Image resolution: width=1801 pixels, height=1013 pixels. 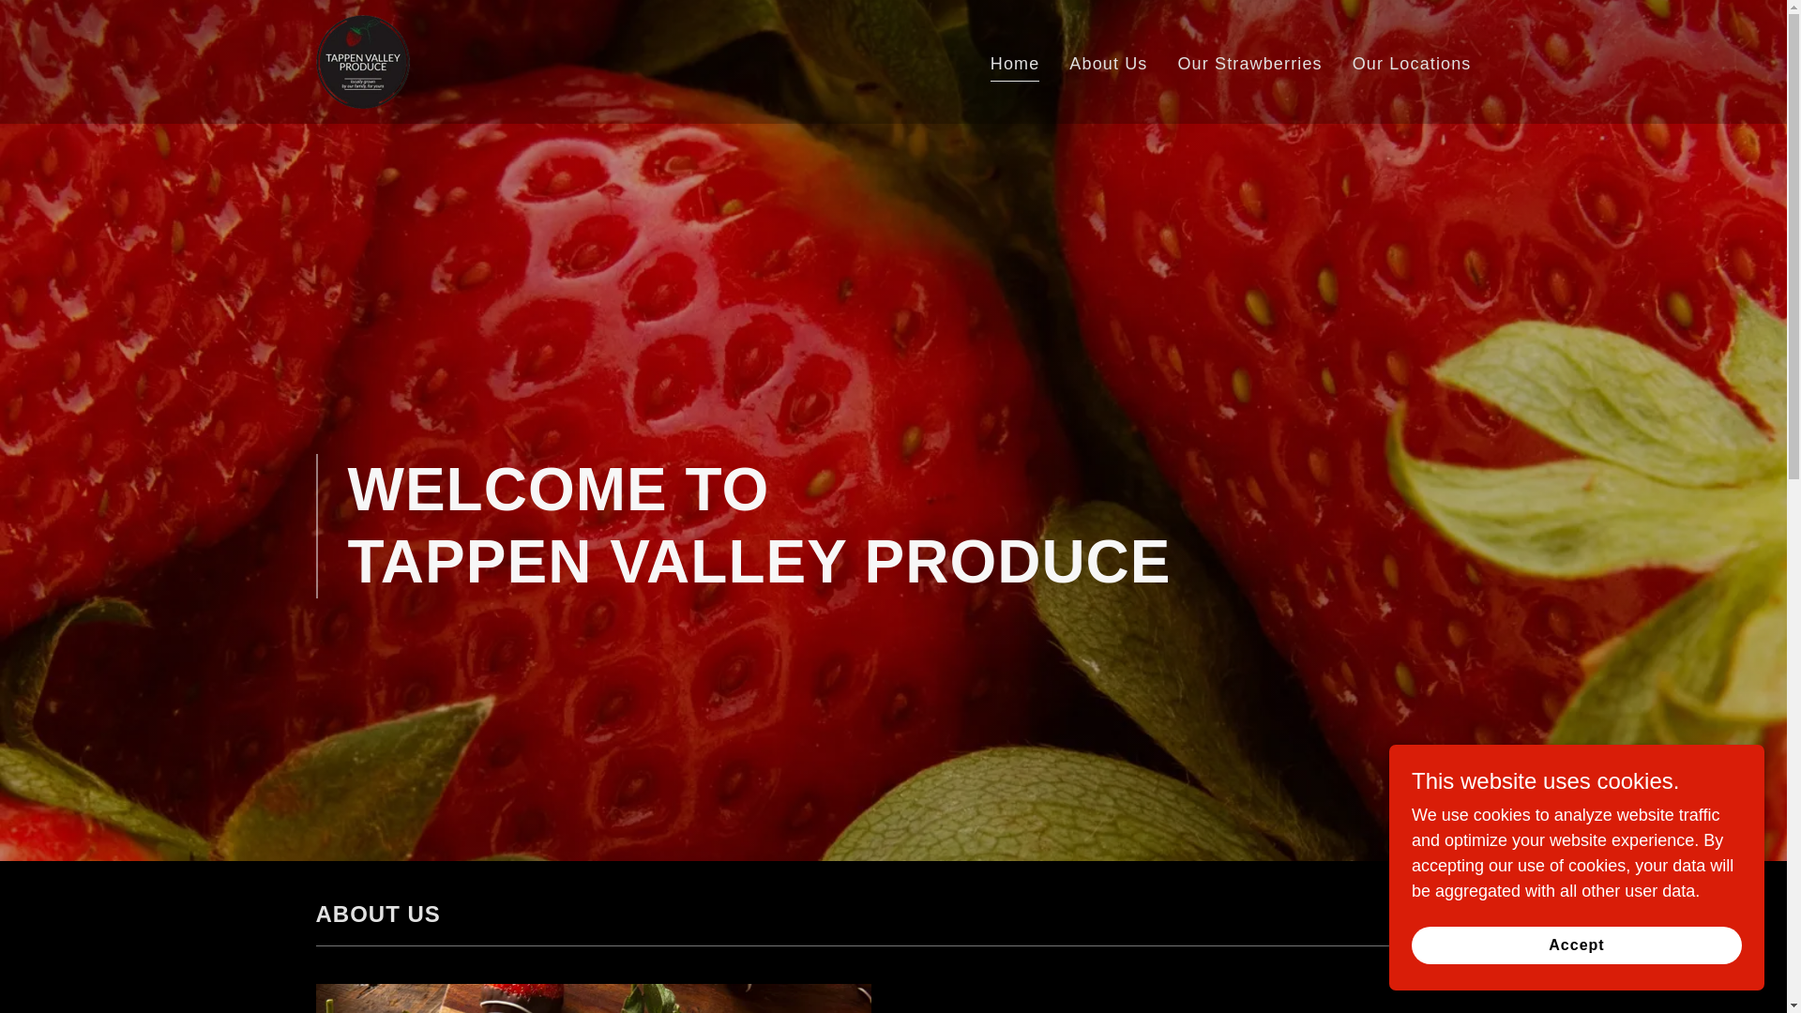 What do you see at coordinates (1412, 64) in the screenshot?
I see `Our Locations` at bounding box center [1412, 64].